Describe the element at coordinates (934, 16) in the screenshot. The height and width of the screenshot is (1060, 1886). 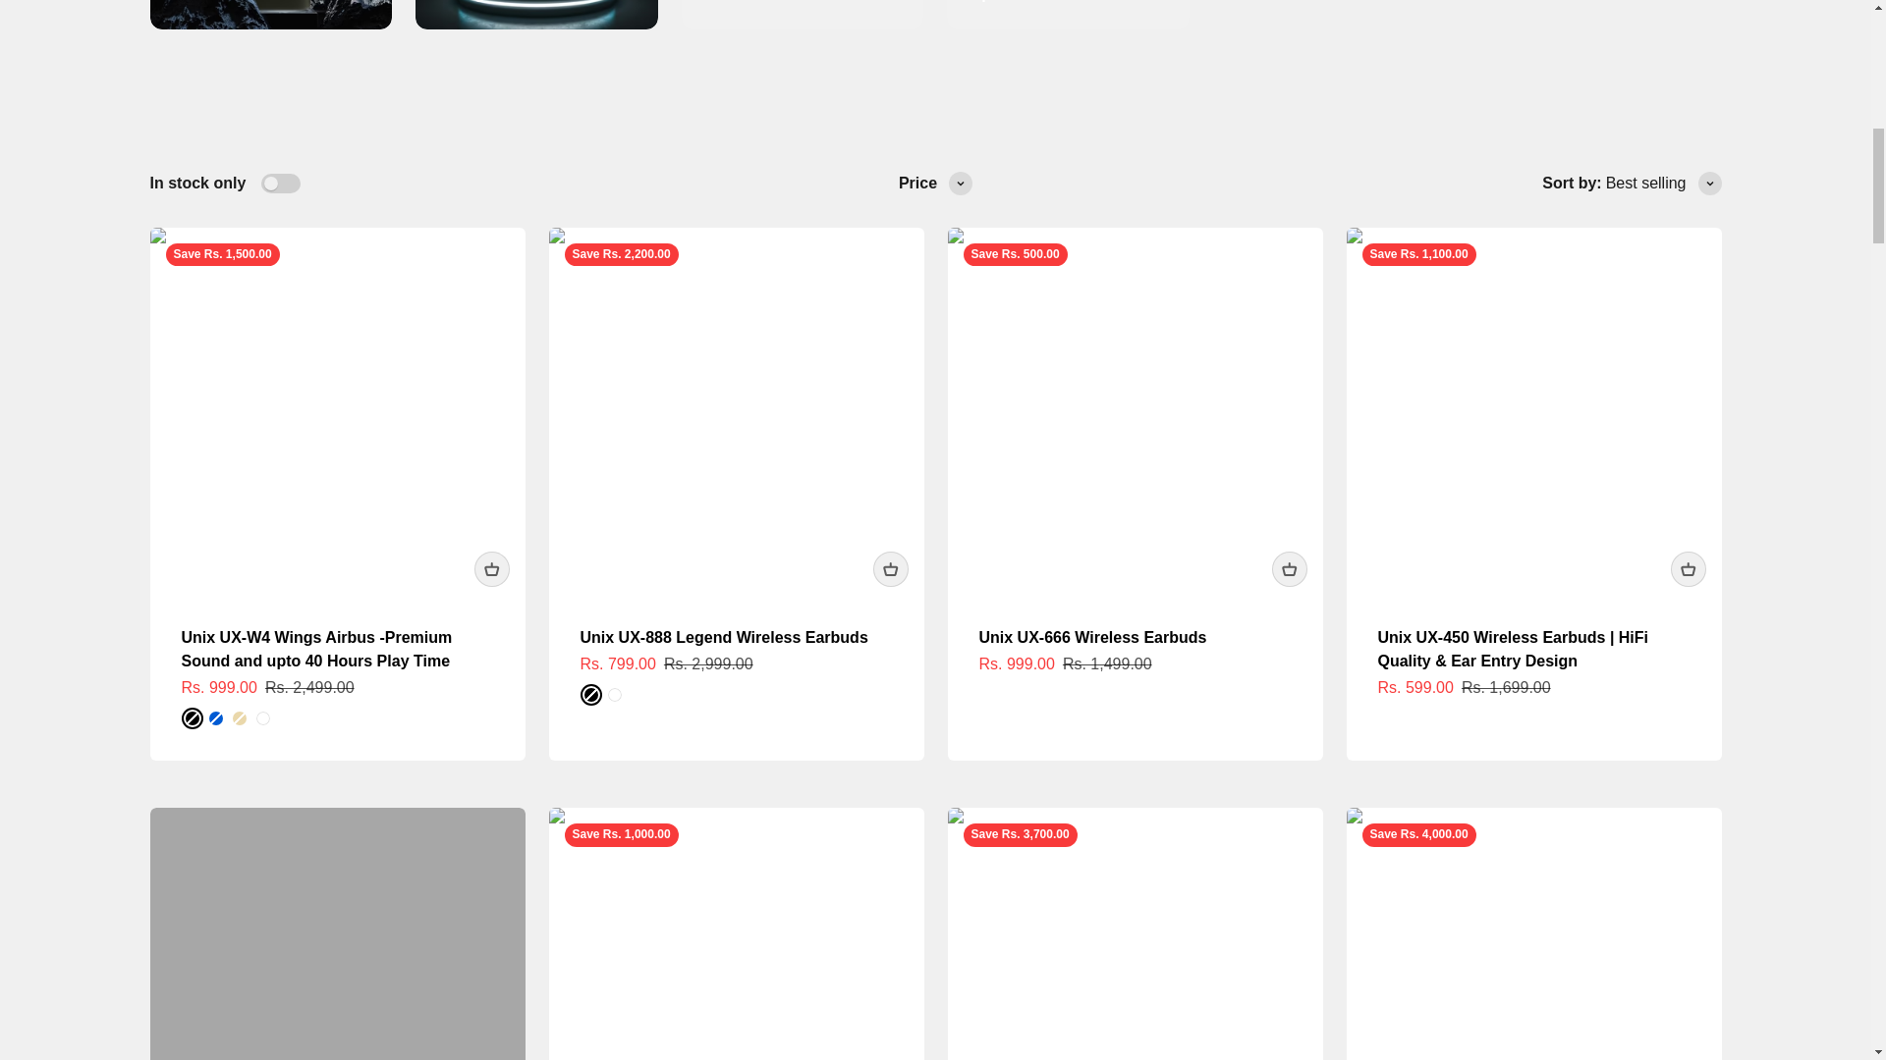
I see `White` at that location.